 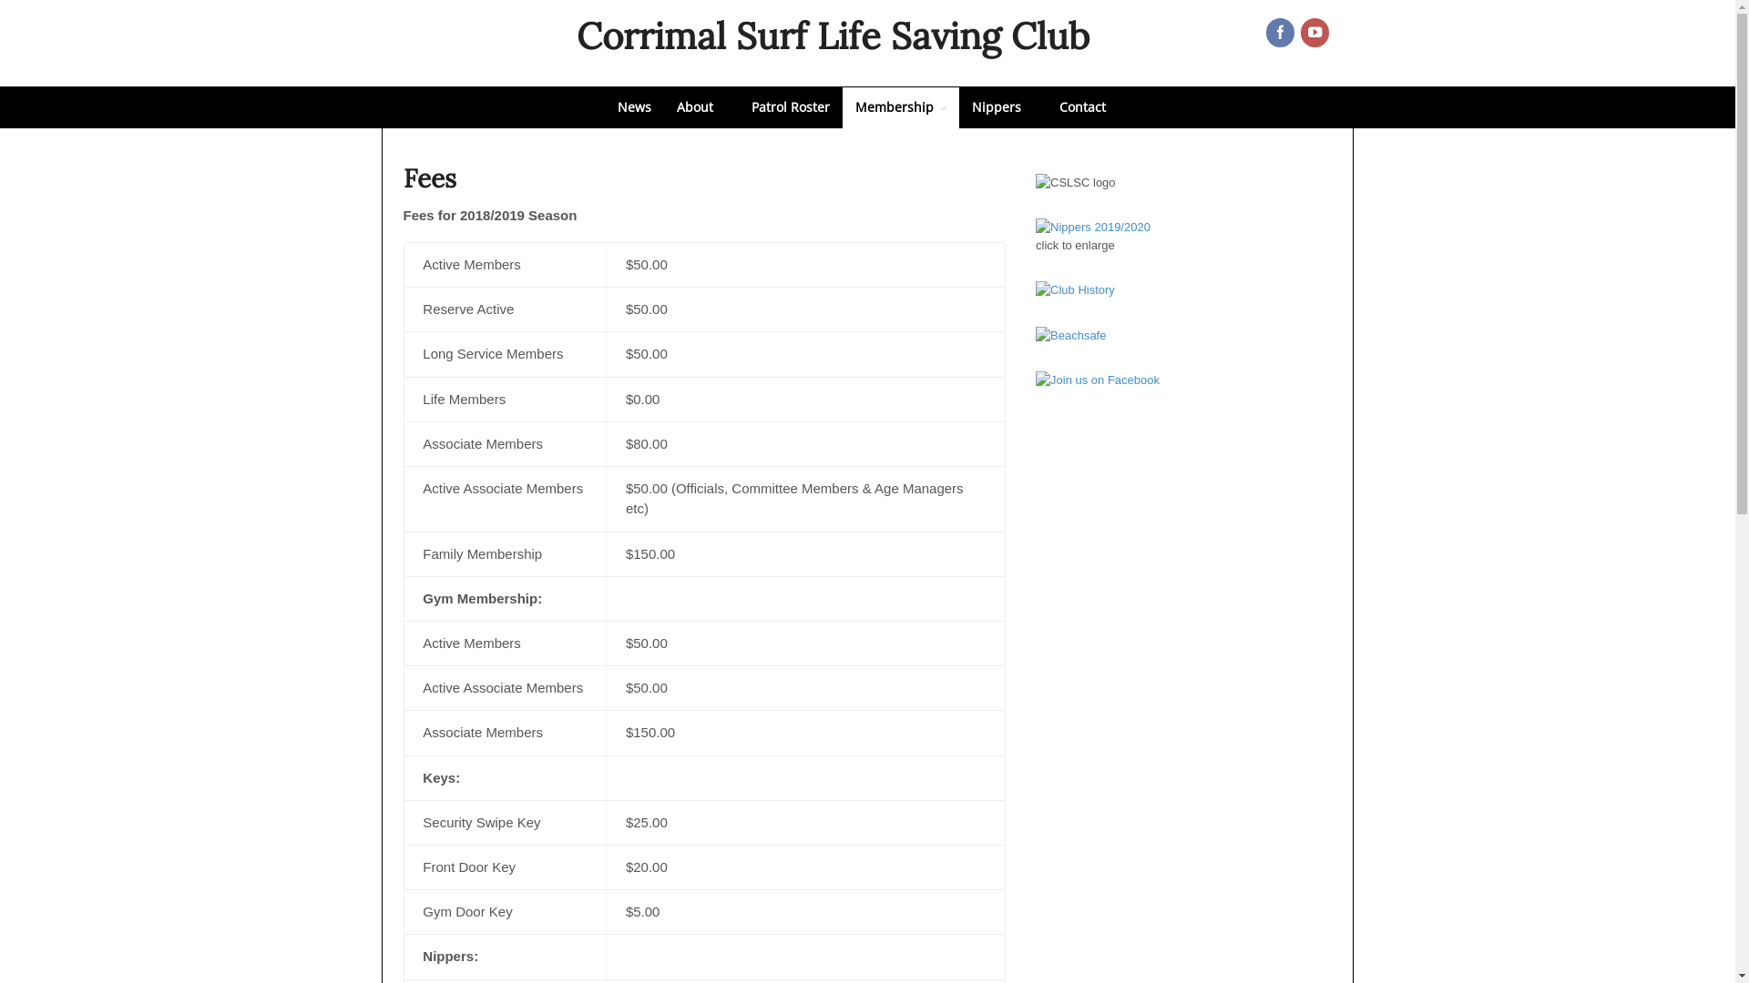 What do you see at coordinates (1082, 107) in the screenshot?
I see `Contact` at bounding box center [1082, 107].